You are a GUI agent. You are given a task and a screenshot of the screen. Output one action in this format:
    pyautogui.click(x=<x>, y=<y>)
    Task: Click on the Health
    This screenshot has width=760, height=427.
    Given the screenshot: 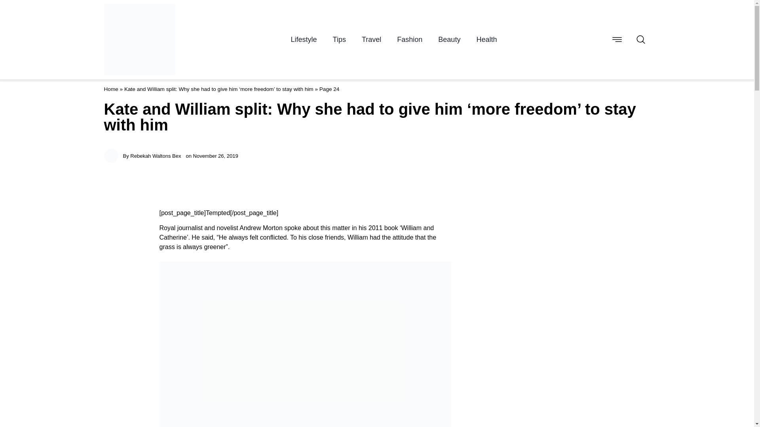 What is the action you would take?
    pyautogui.click(x=486, y=40)
    